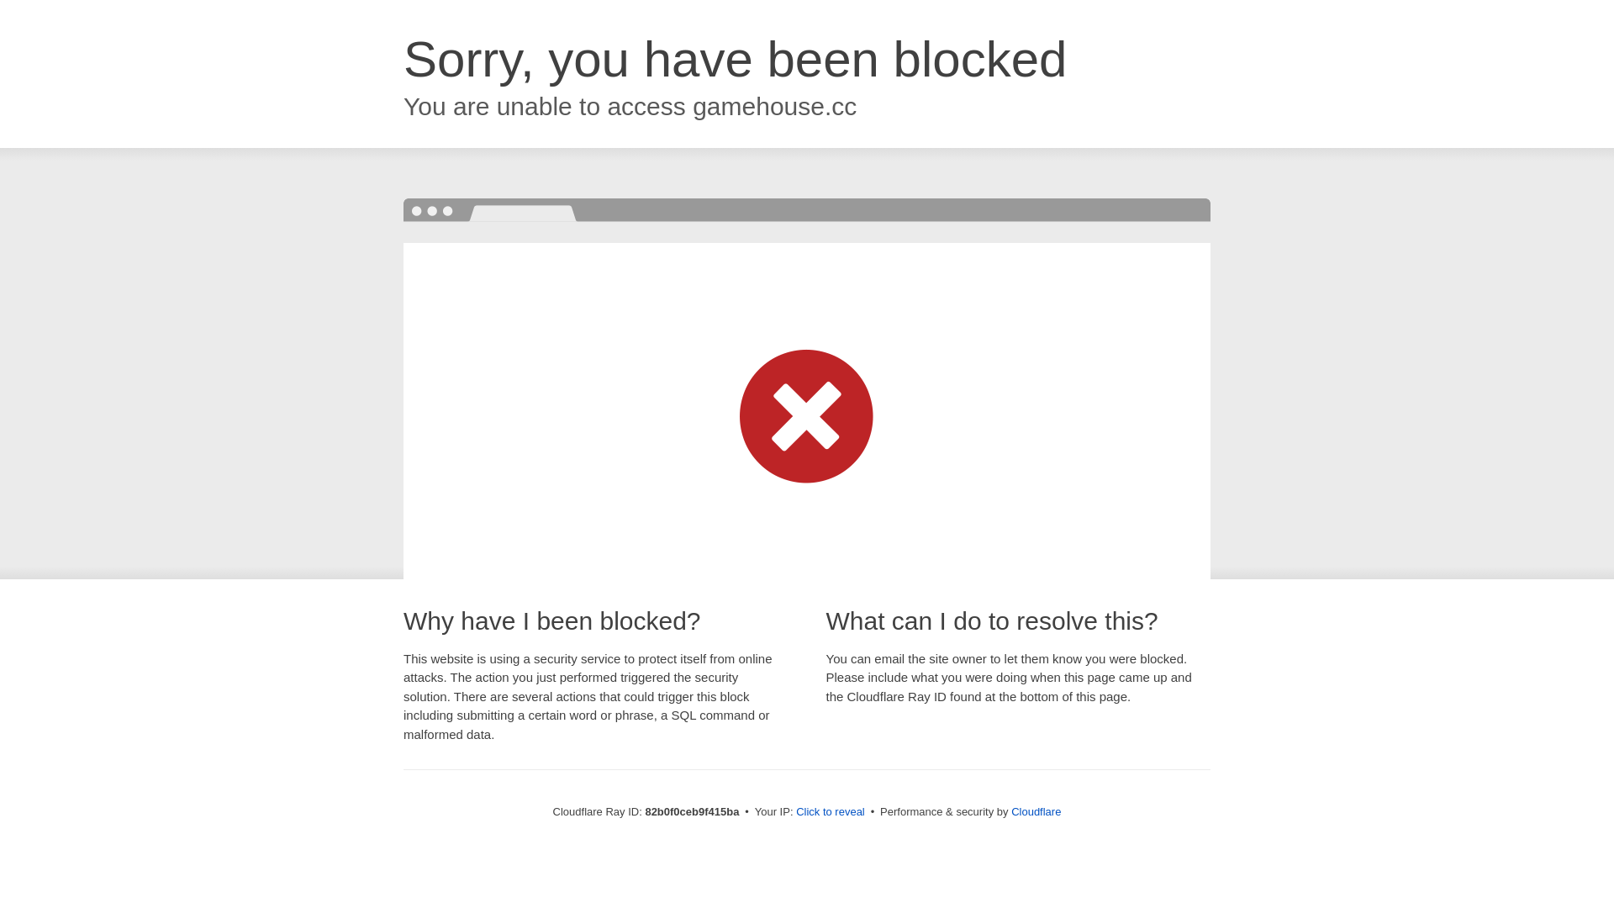  What do you see at coordinates (1036, 812) in the screenshot?
I see `Cloudflare` at bounding box center [1036, 812].